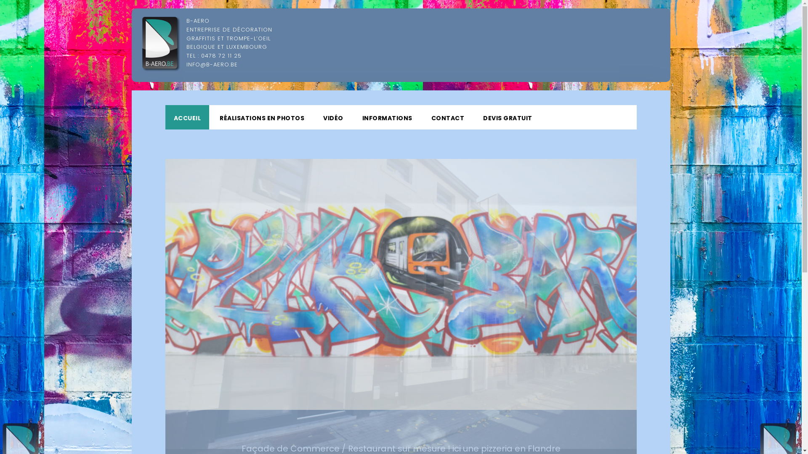 The height and width of the screenshot is (454, 808). Describe the element at coordinates (187, 117) in the screenshot. I see `ACCUEIL` at that location.